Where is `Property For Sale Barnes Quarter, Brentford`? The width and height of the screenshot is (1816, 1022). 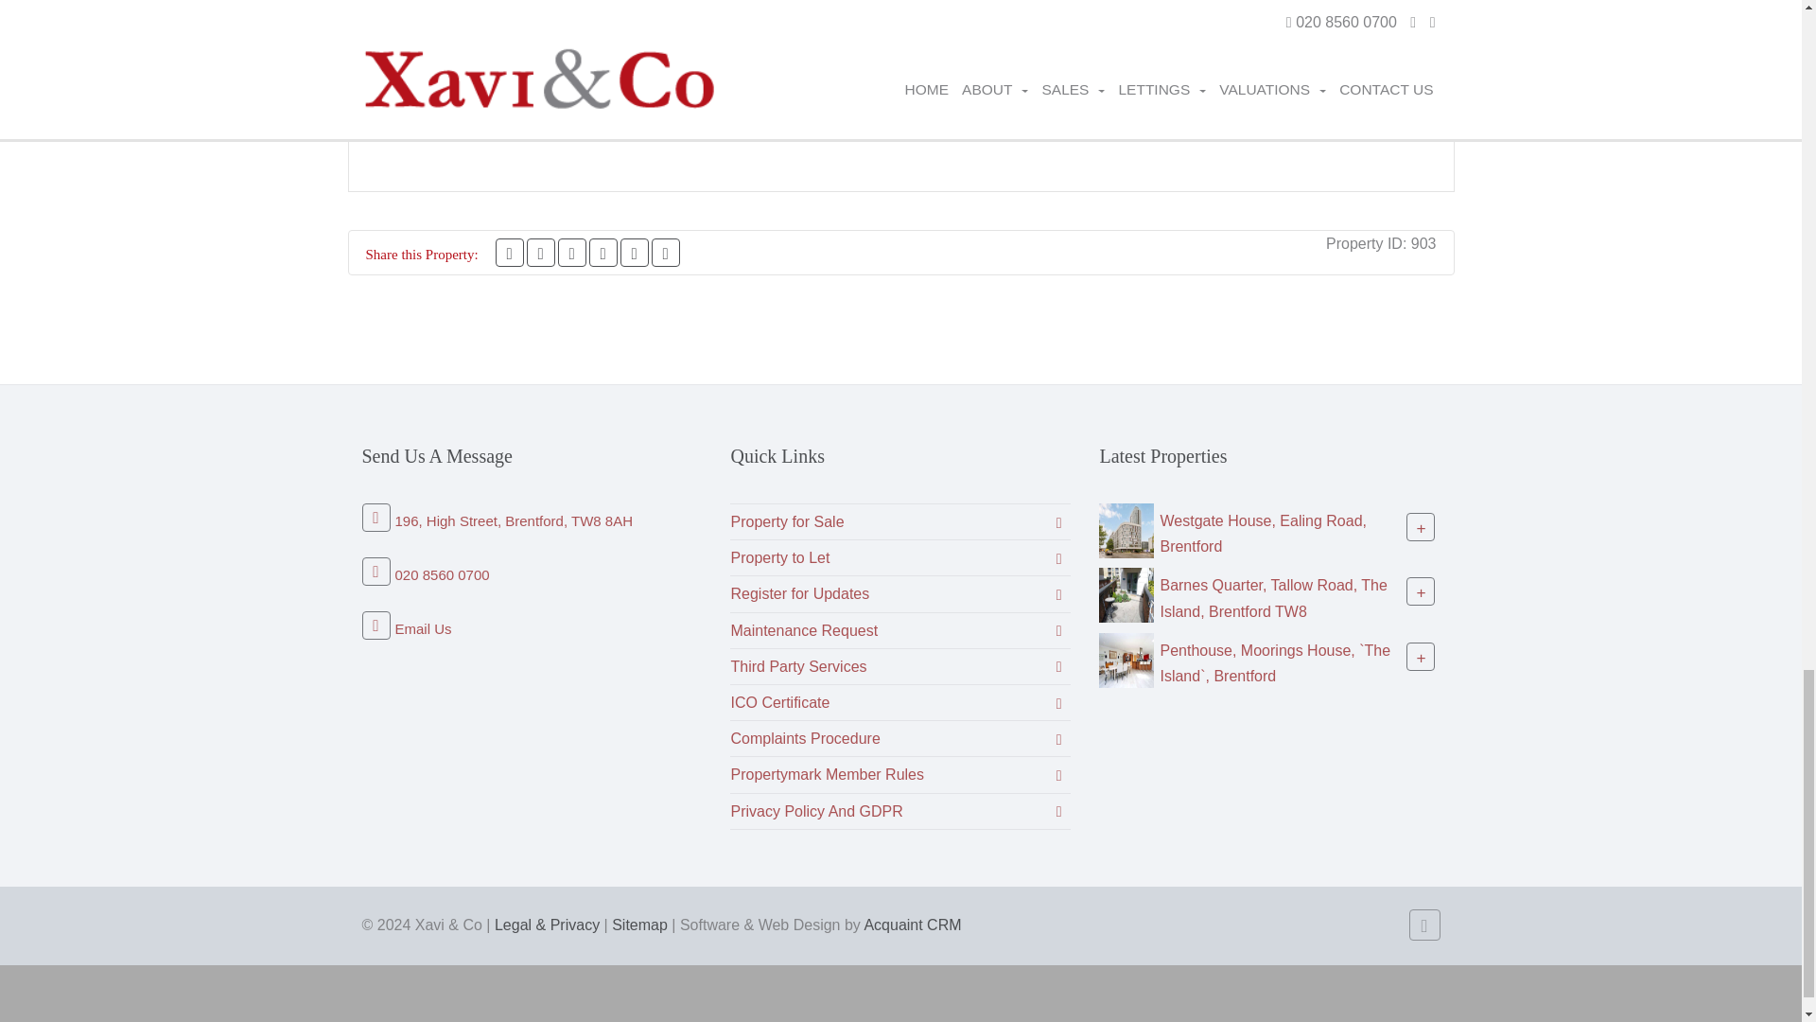
Property For Sale Barnes Quarter, Brentford is located at coordinates (1126, 594).